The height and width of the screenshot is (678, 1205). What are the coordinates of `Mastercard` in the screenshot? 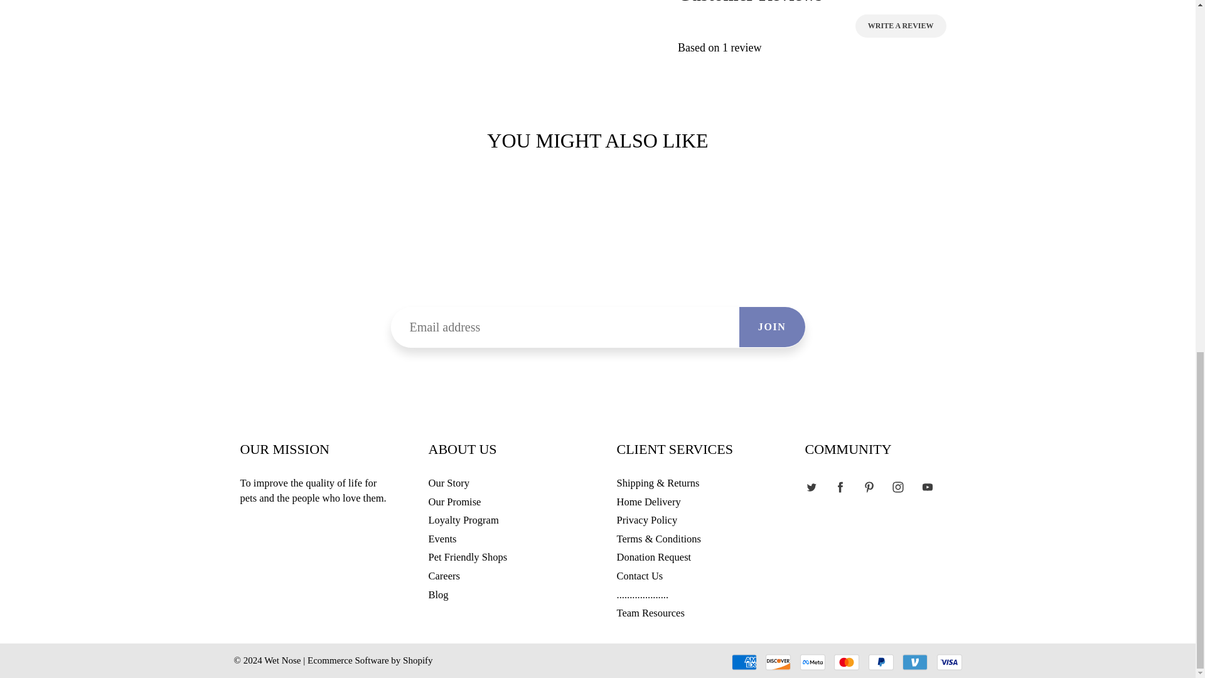 It's located at (846, 662).